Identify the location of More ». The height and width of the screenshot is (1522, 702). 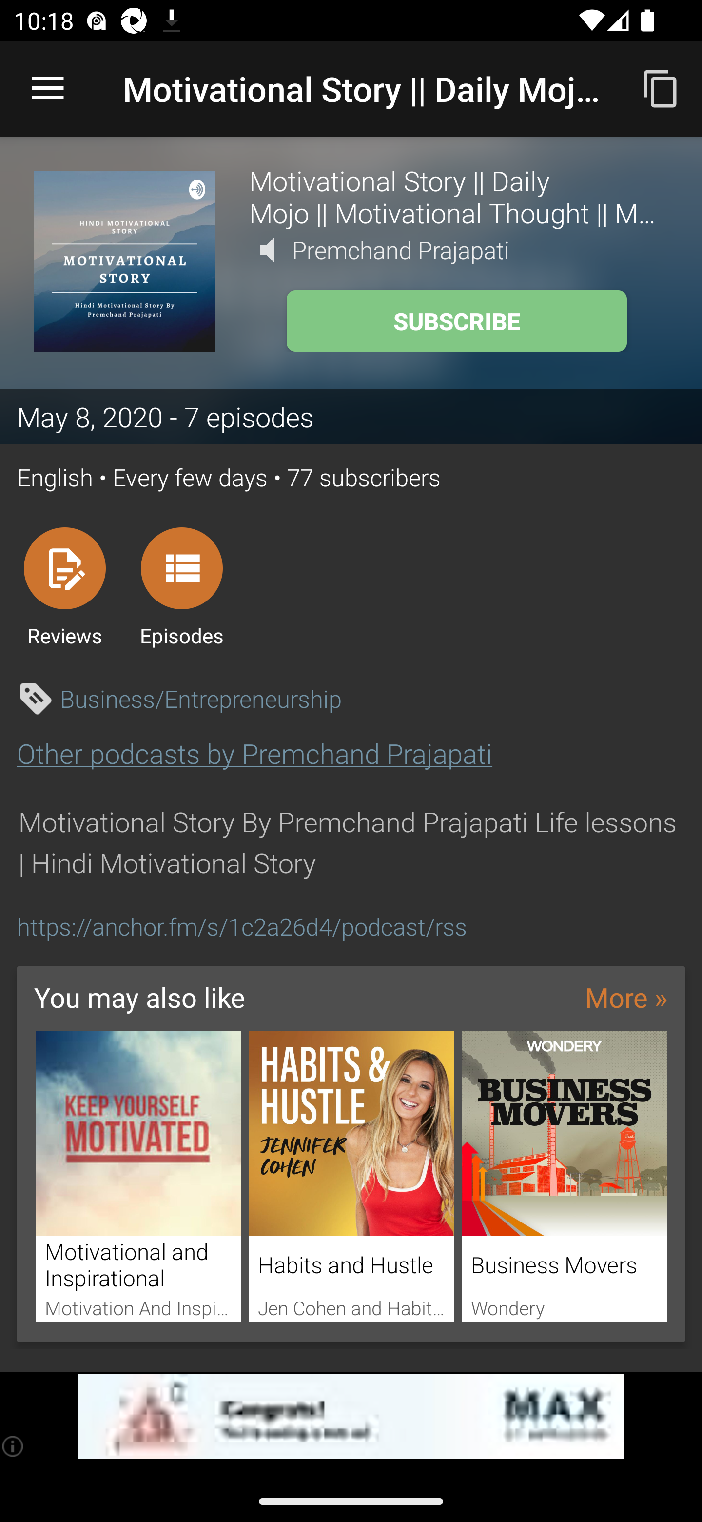
(626, 997).